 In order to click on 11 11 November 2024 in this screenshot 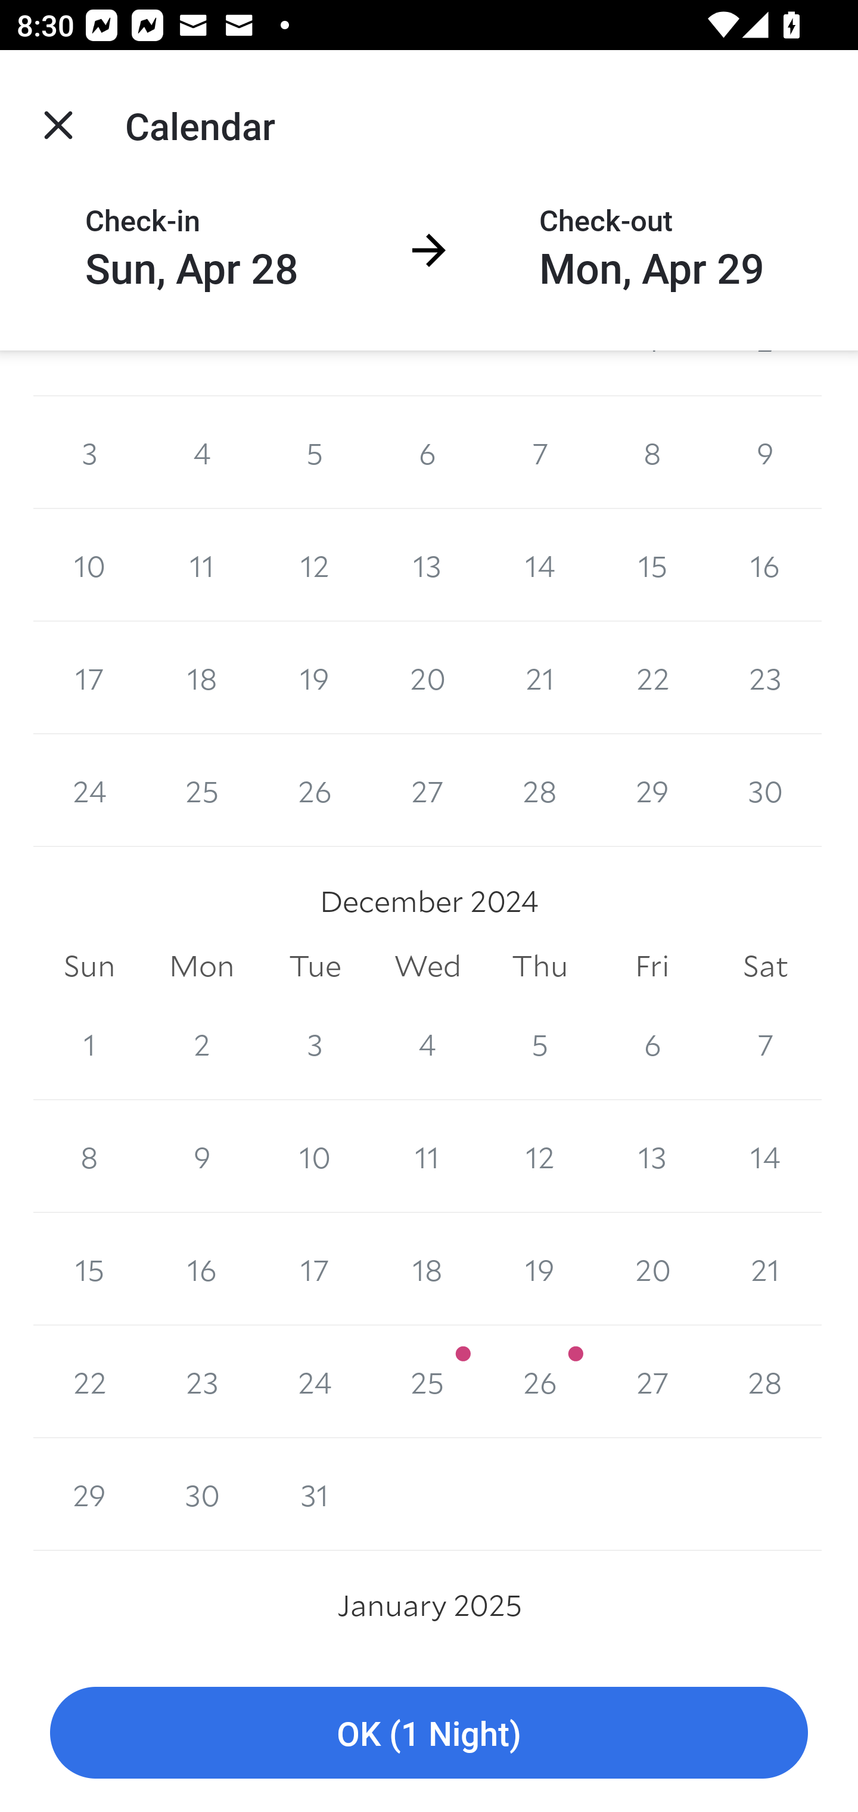, I will do `click(201, 565)`.